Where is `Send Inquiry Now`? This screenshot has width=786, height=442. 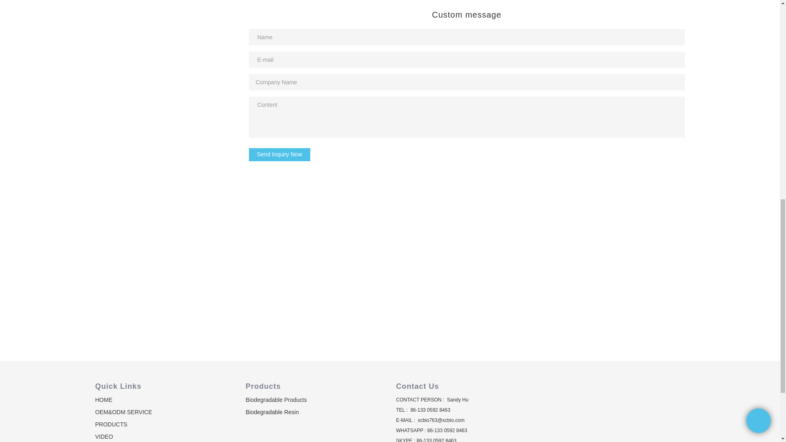 Send Inquiry Now is located at coordinates (280, 155).